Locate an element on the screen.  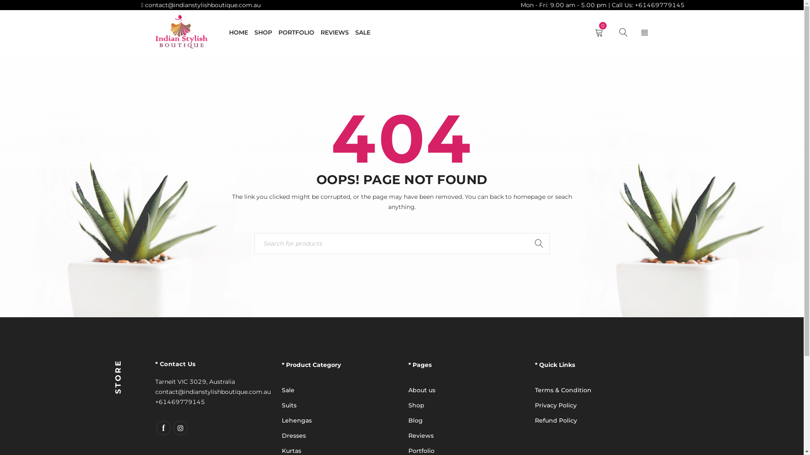
Blog is located at coordinates (416, 420).